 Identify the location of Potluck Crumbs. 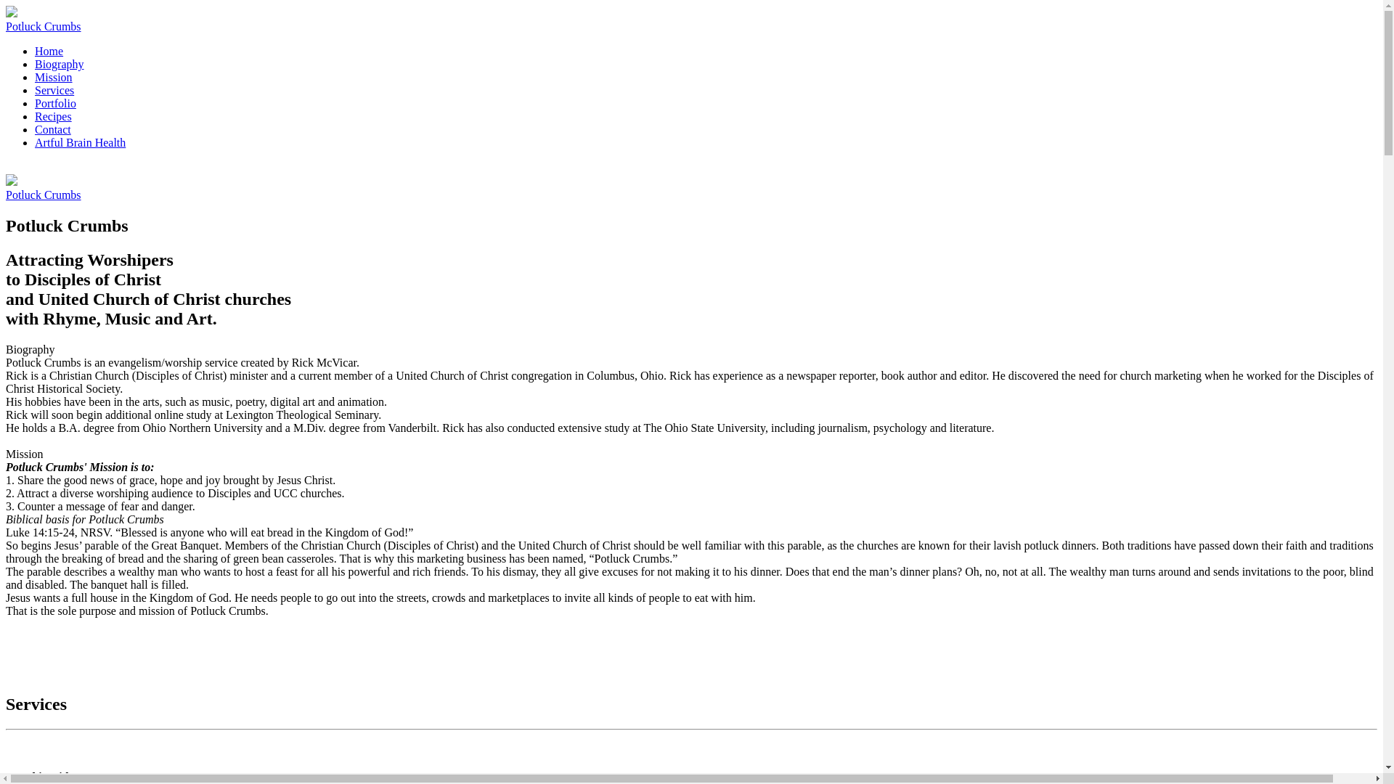
(691, 19).